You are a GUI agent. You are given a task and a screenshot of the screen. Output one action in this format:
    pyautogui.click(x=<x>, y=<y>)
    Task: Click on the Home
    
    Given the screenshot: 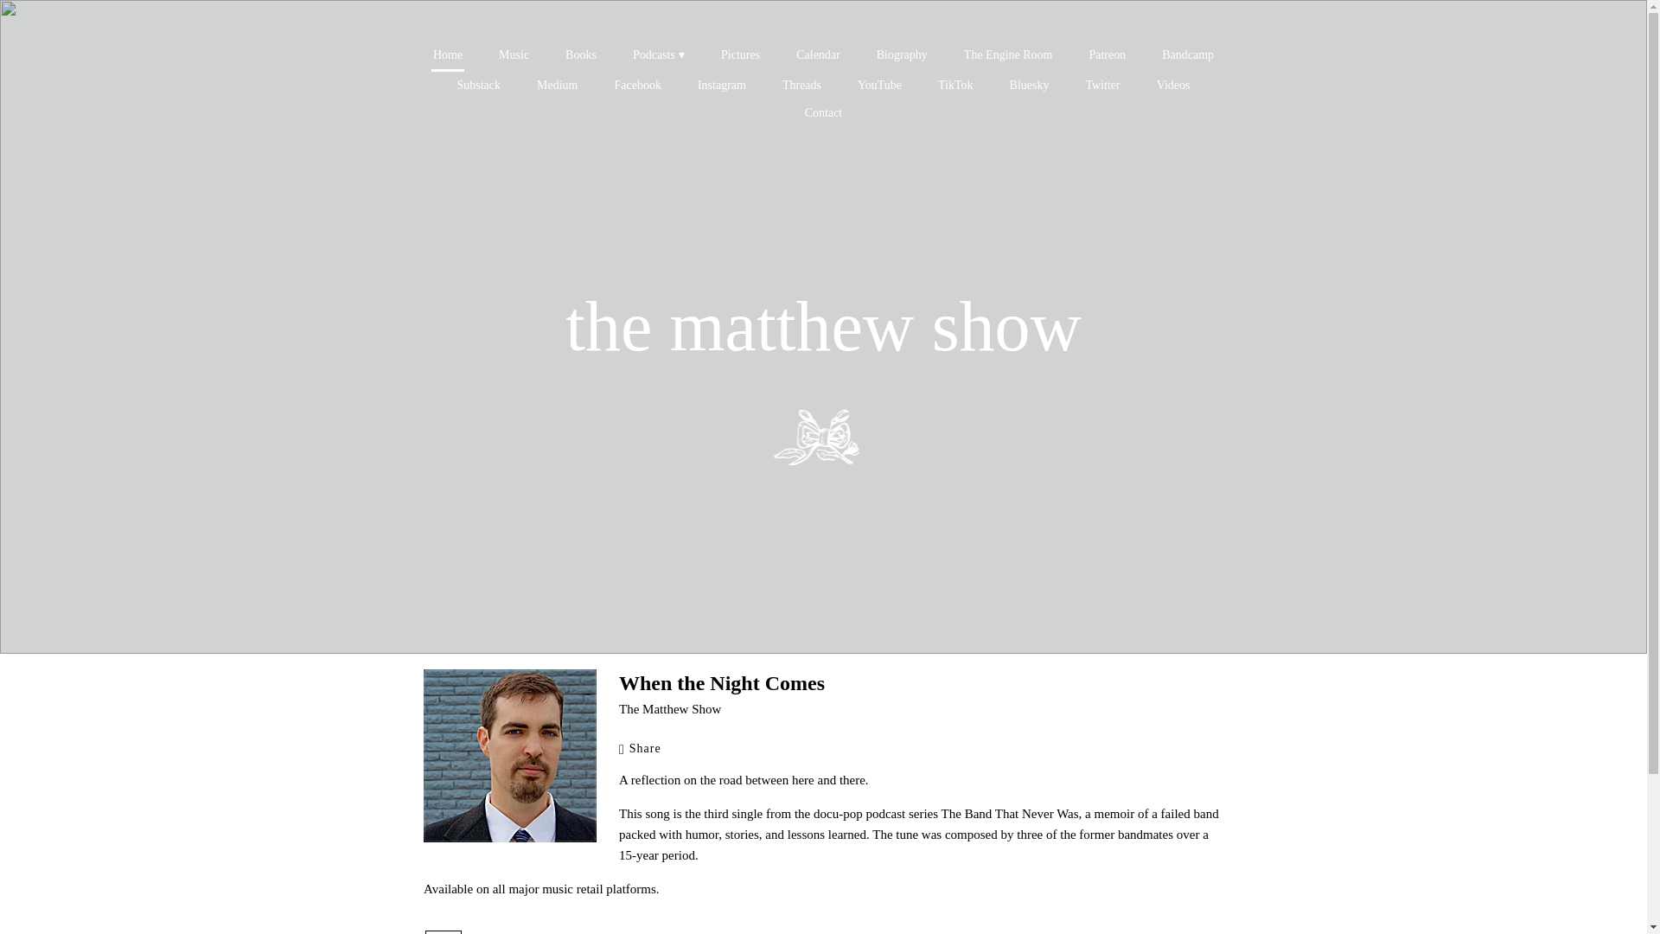 What is the action you would take?
    pyautogui.click(x=448, y=56)
    